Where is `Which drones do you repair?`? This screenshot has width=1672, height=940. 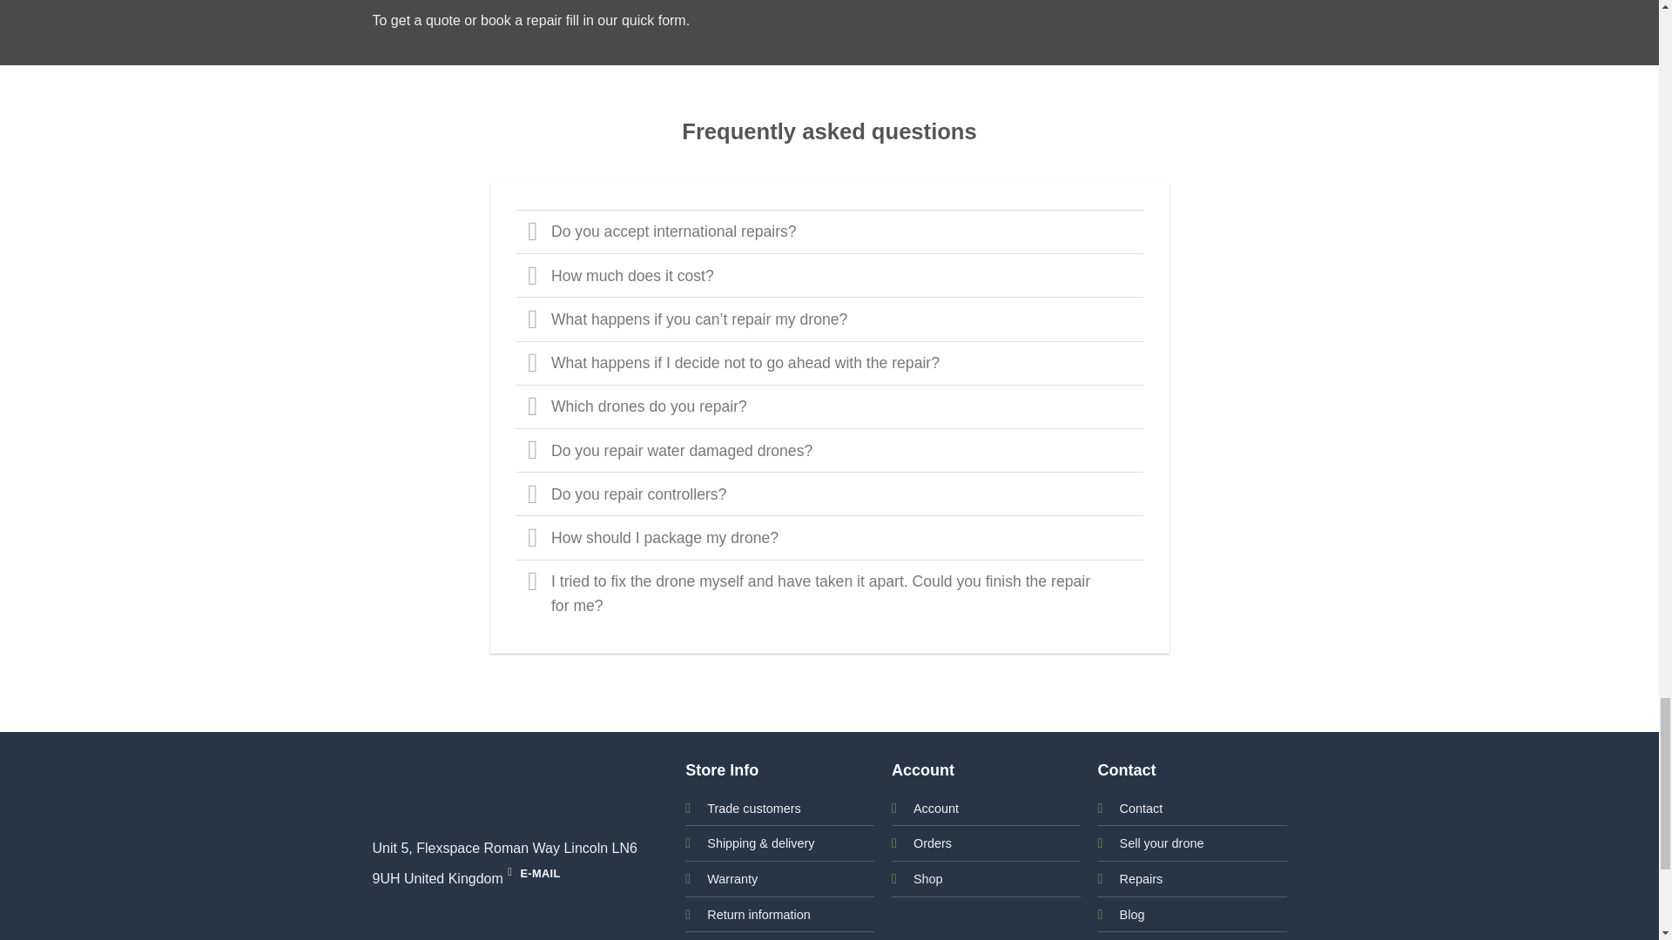 Which drones do you repair? is located at coordinates (828, 406).